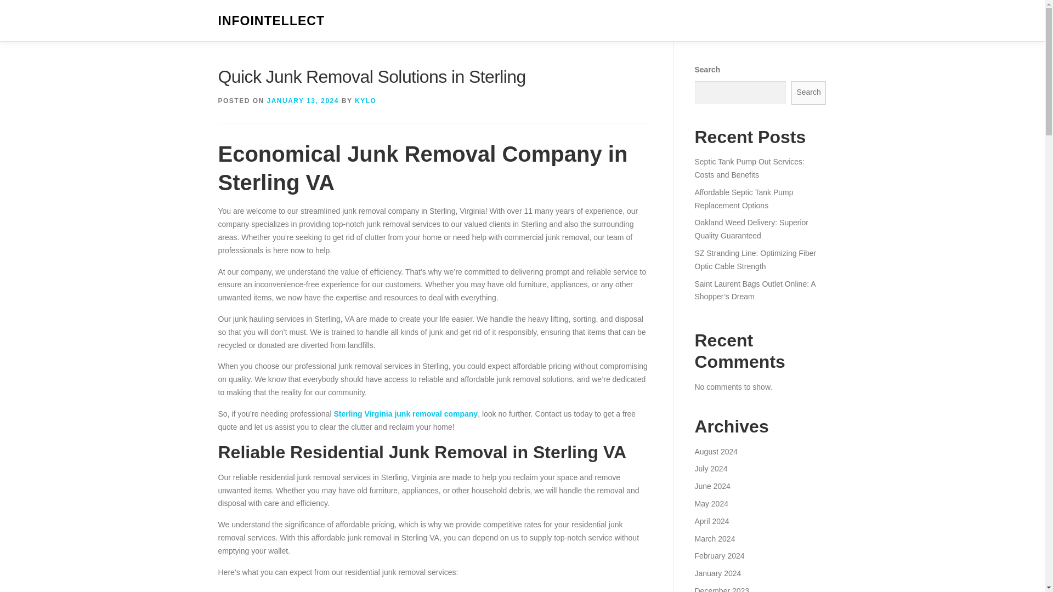 Image resolution: width=1053 pixels, height=592 pixels. Describe the element at coordinates (716, 452) in the screenshot. I see `August 2024` at that location.